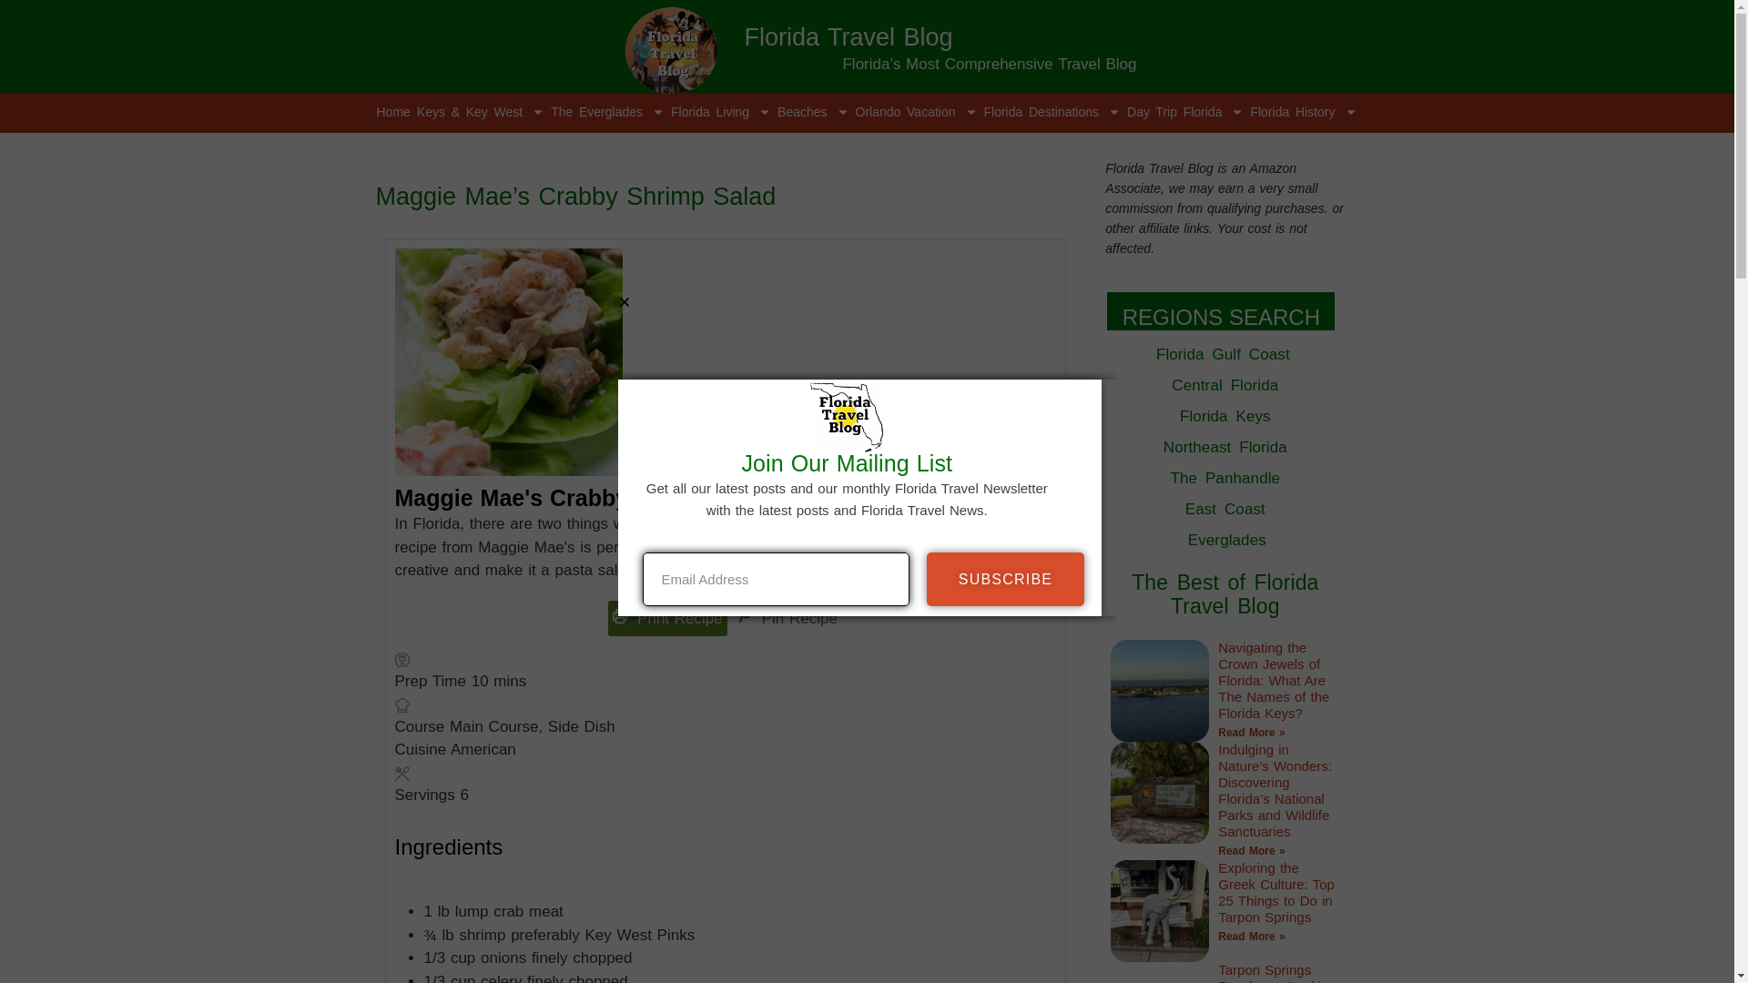 The image size is (1748, 983). I want to click on The Everglades, so click(606, 111).